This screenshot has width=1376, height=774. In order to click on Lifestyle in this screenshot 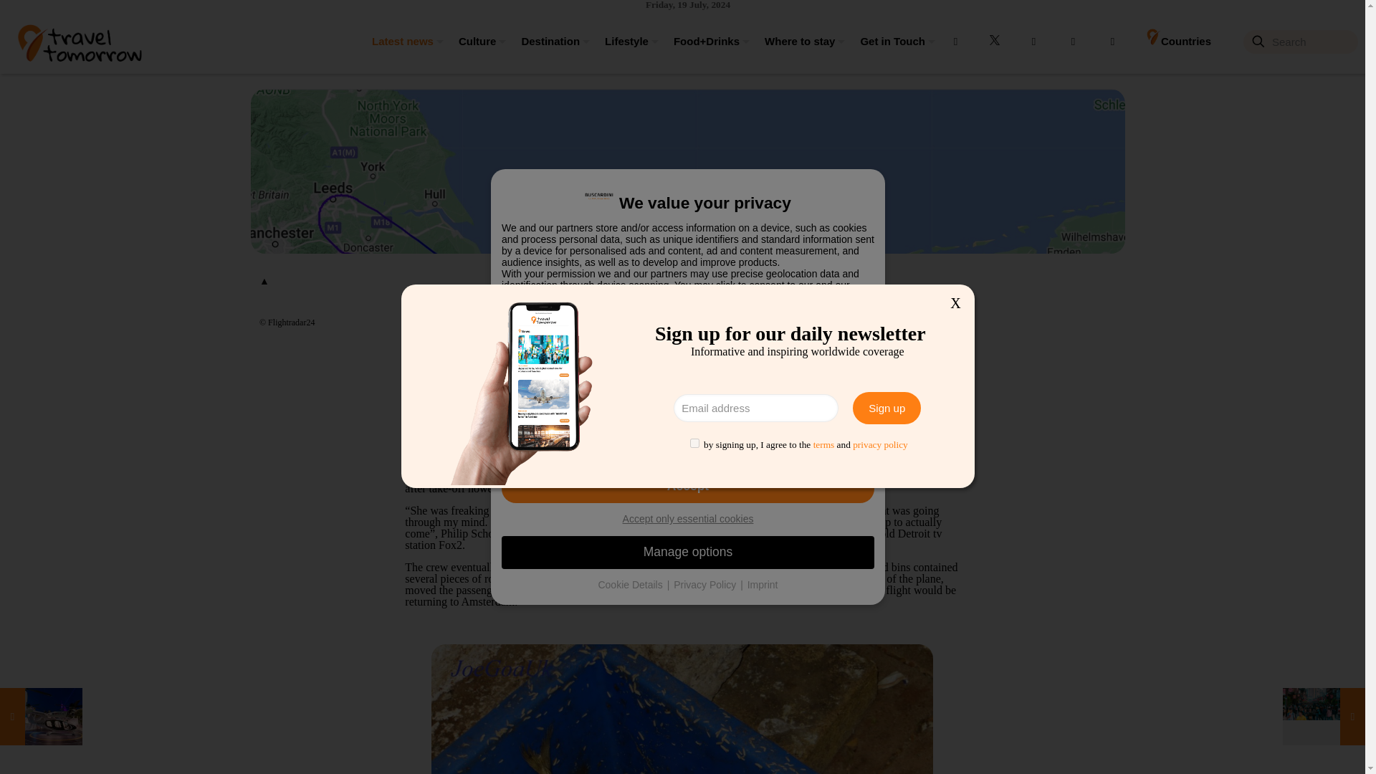, I will do `click(624, 41)`.